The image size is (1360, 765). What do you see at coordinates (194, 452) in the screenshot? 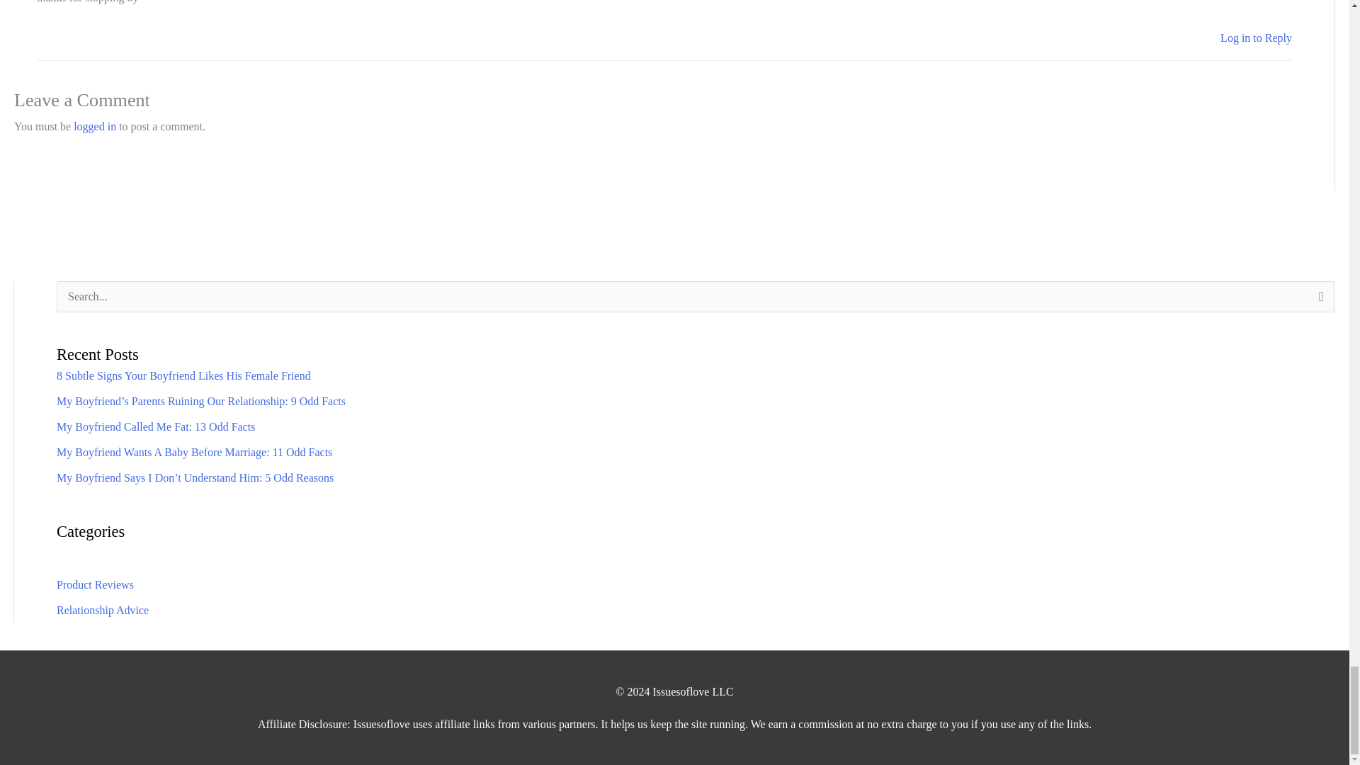
I see `My Boyfriend Wants A Baby Before Marriage: 11 Odd Facts` at bounding box center [194, 452].